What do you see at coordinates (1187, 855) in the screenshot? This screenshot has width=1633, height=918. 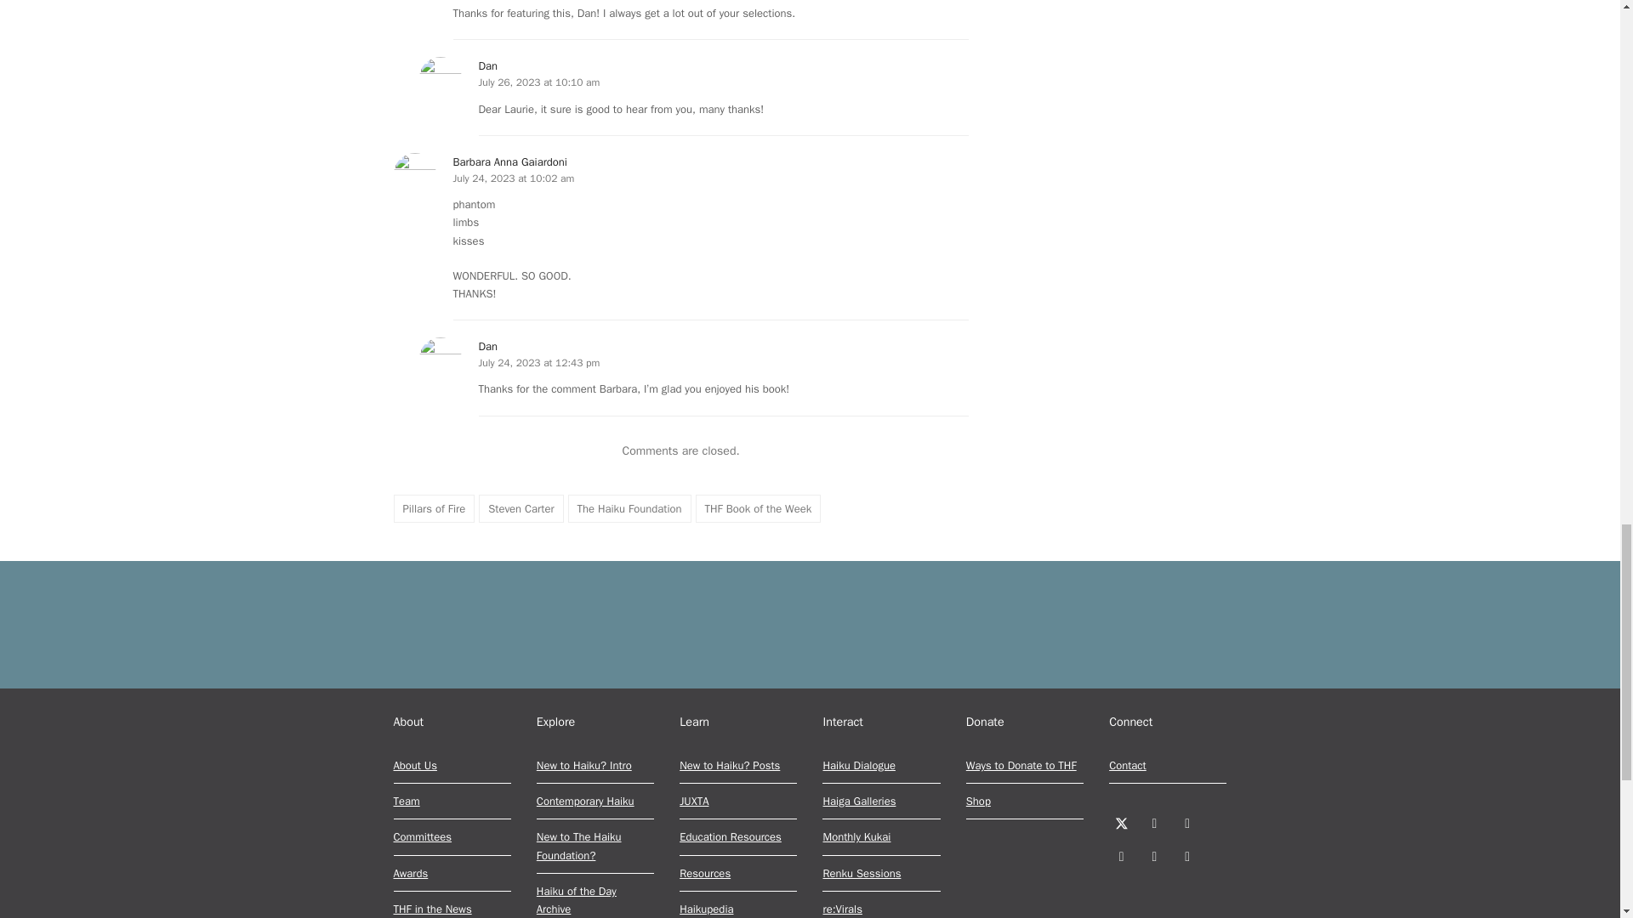 I see `Tiktok` at bounding box center [1187, 855].